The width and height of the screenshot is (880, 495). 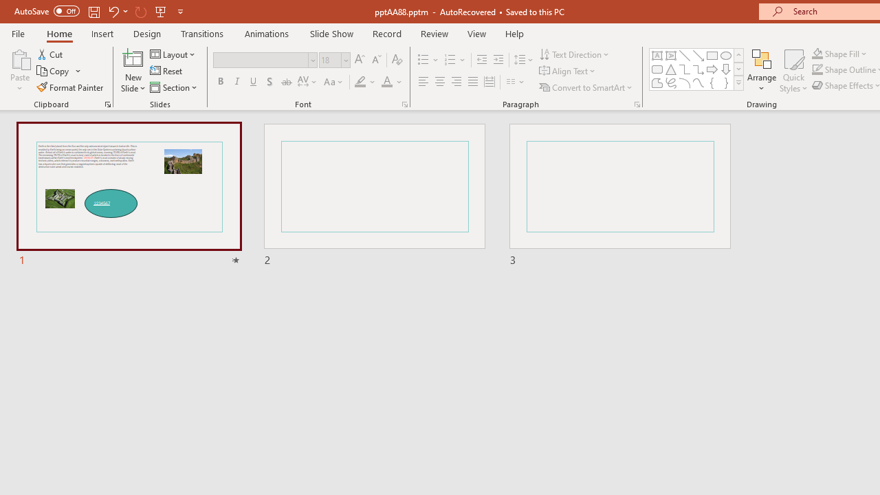 I want to click on Text Direction, so click(x=575, y=54).